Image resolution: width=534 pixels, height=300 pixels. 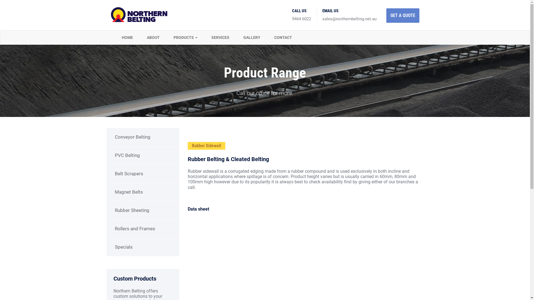 I want to click on PRODUCTS, so click(x=185, y=37).